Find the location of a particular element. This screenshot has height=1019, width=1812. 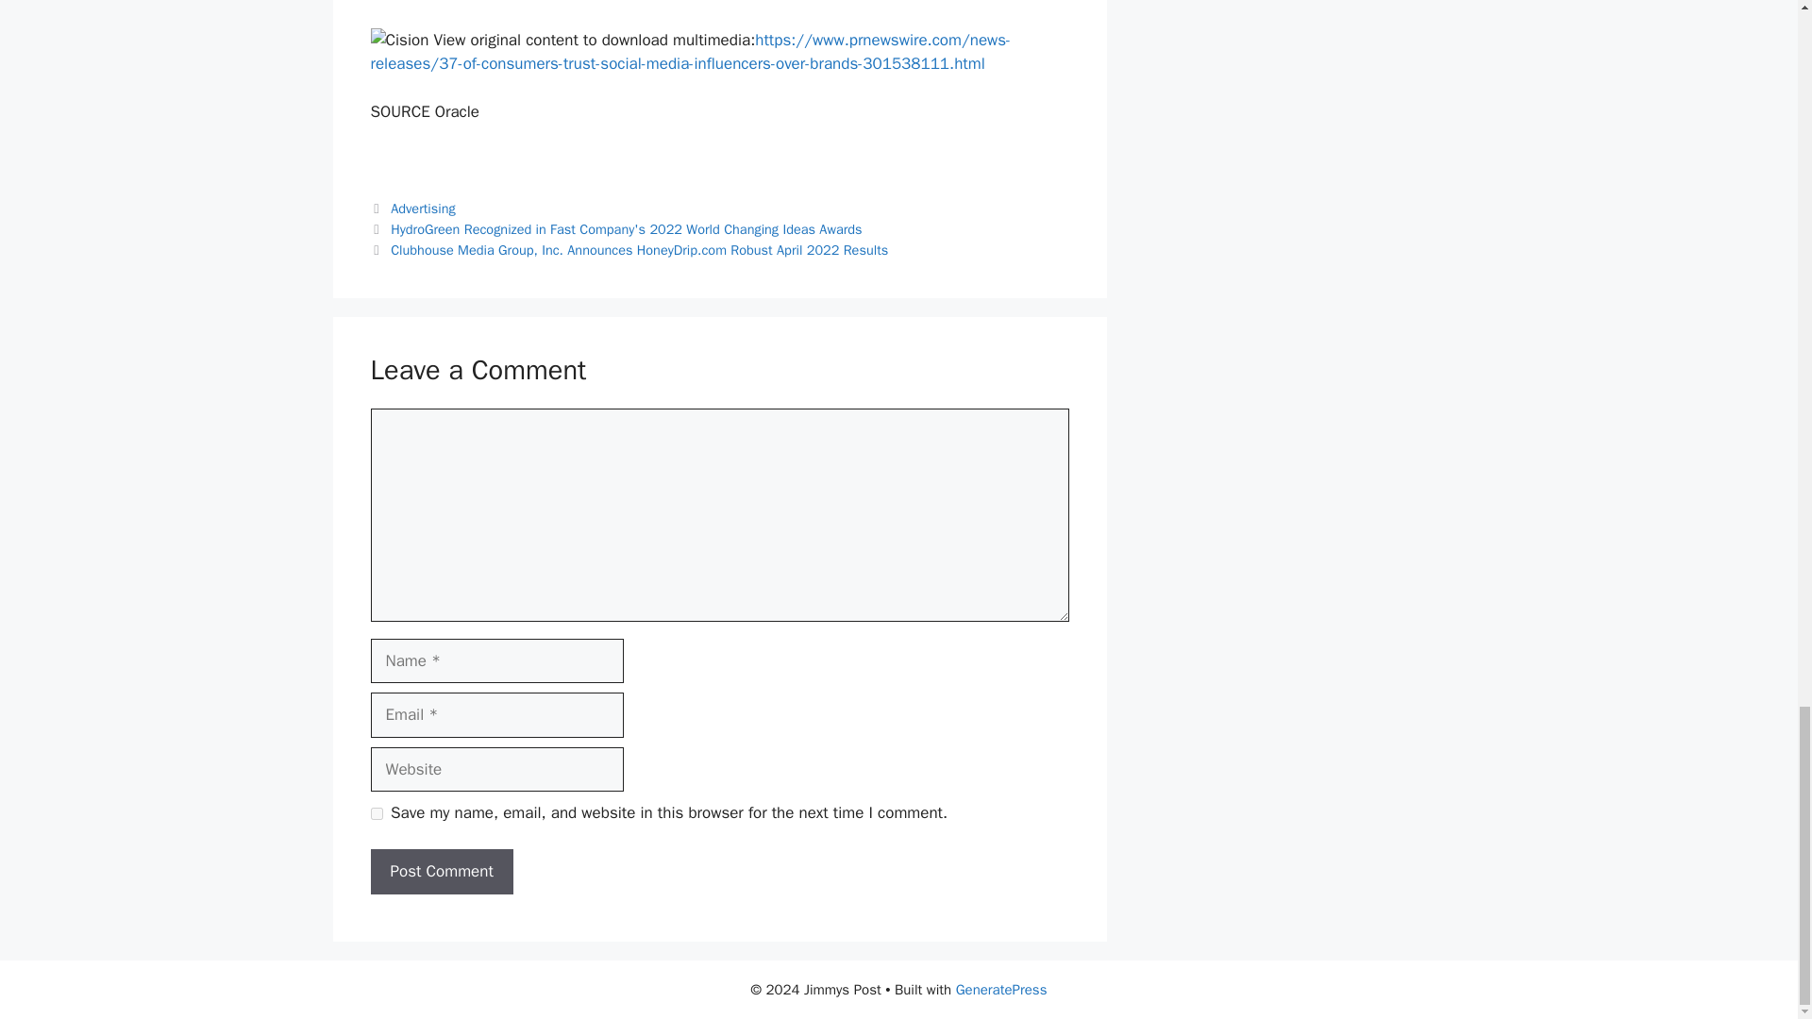

Post Comment is located at coordinates (441, 872).